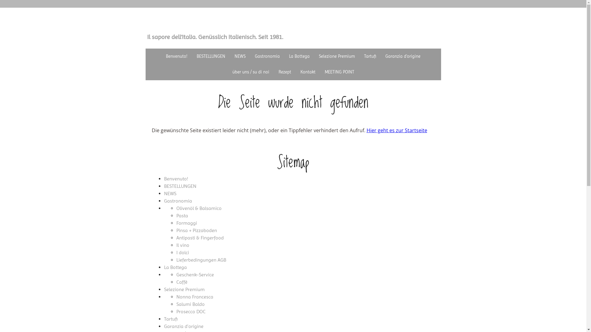  Describe the element at coordinates (195, 297) in the screenshot. I see `Nonna Francesca` at that location.